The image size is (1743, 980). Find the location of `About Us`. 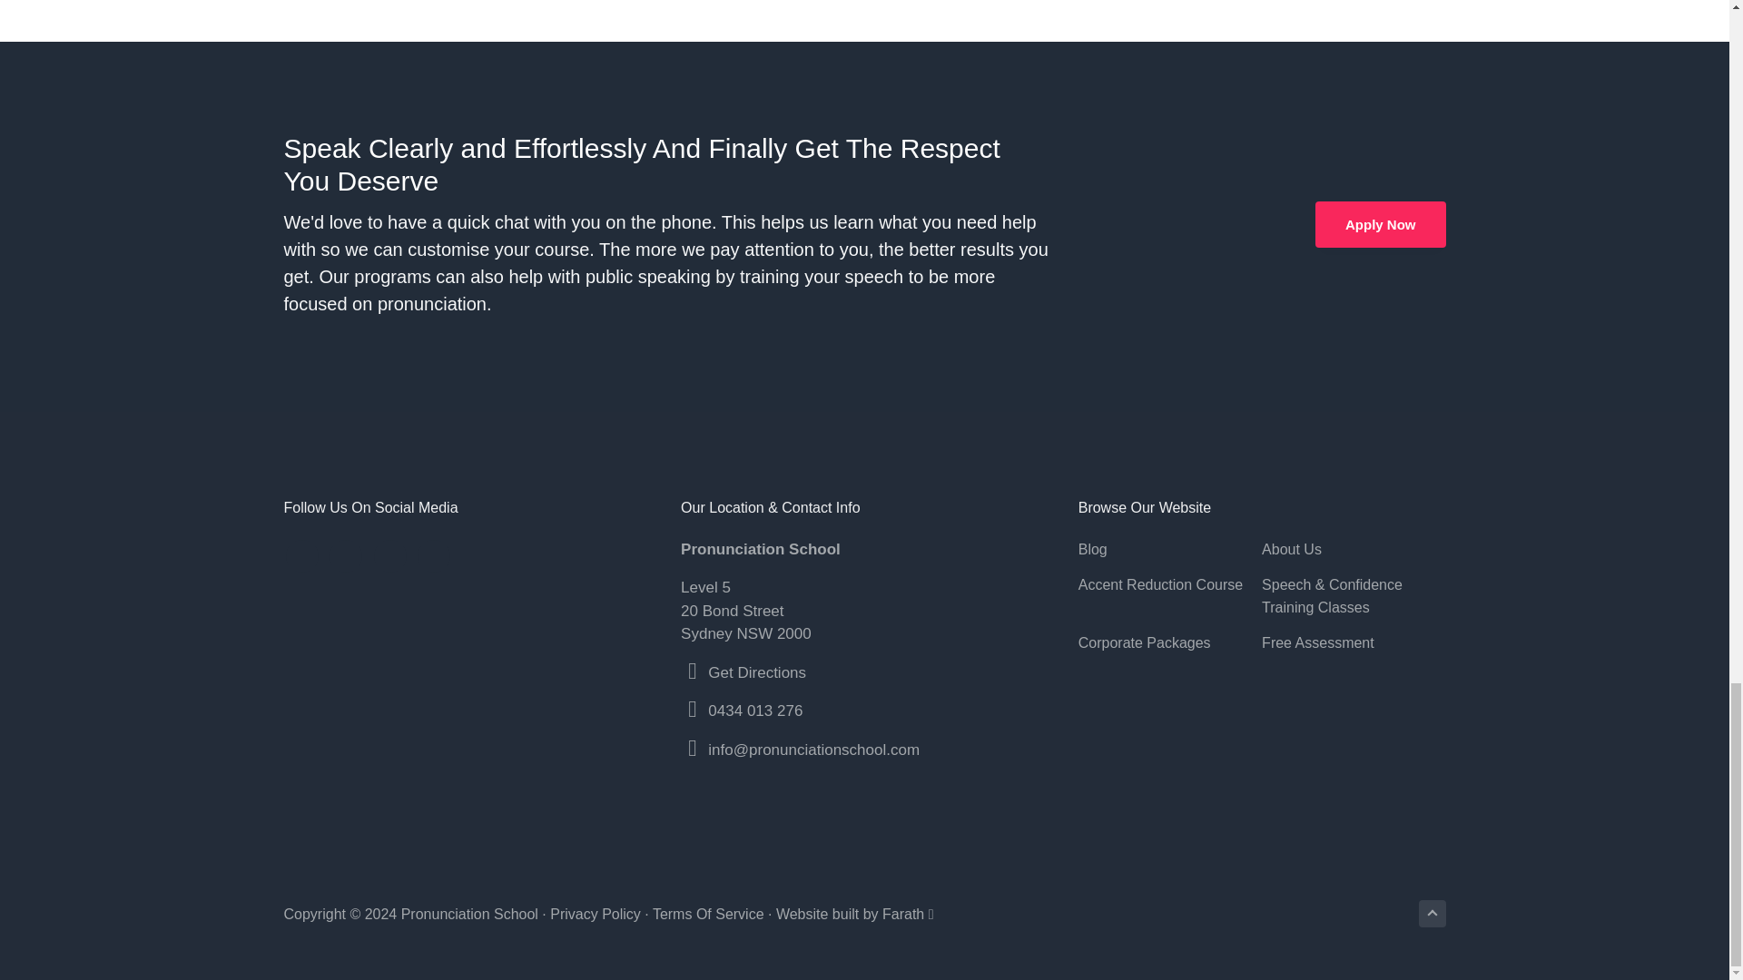

About Us is located at coordinates (1353, 549).